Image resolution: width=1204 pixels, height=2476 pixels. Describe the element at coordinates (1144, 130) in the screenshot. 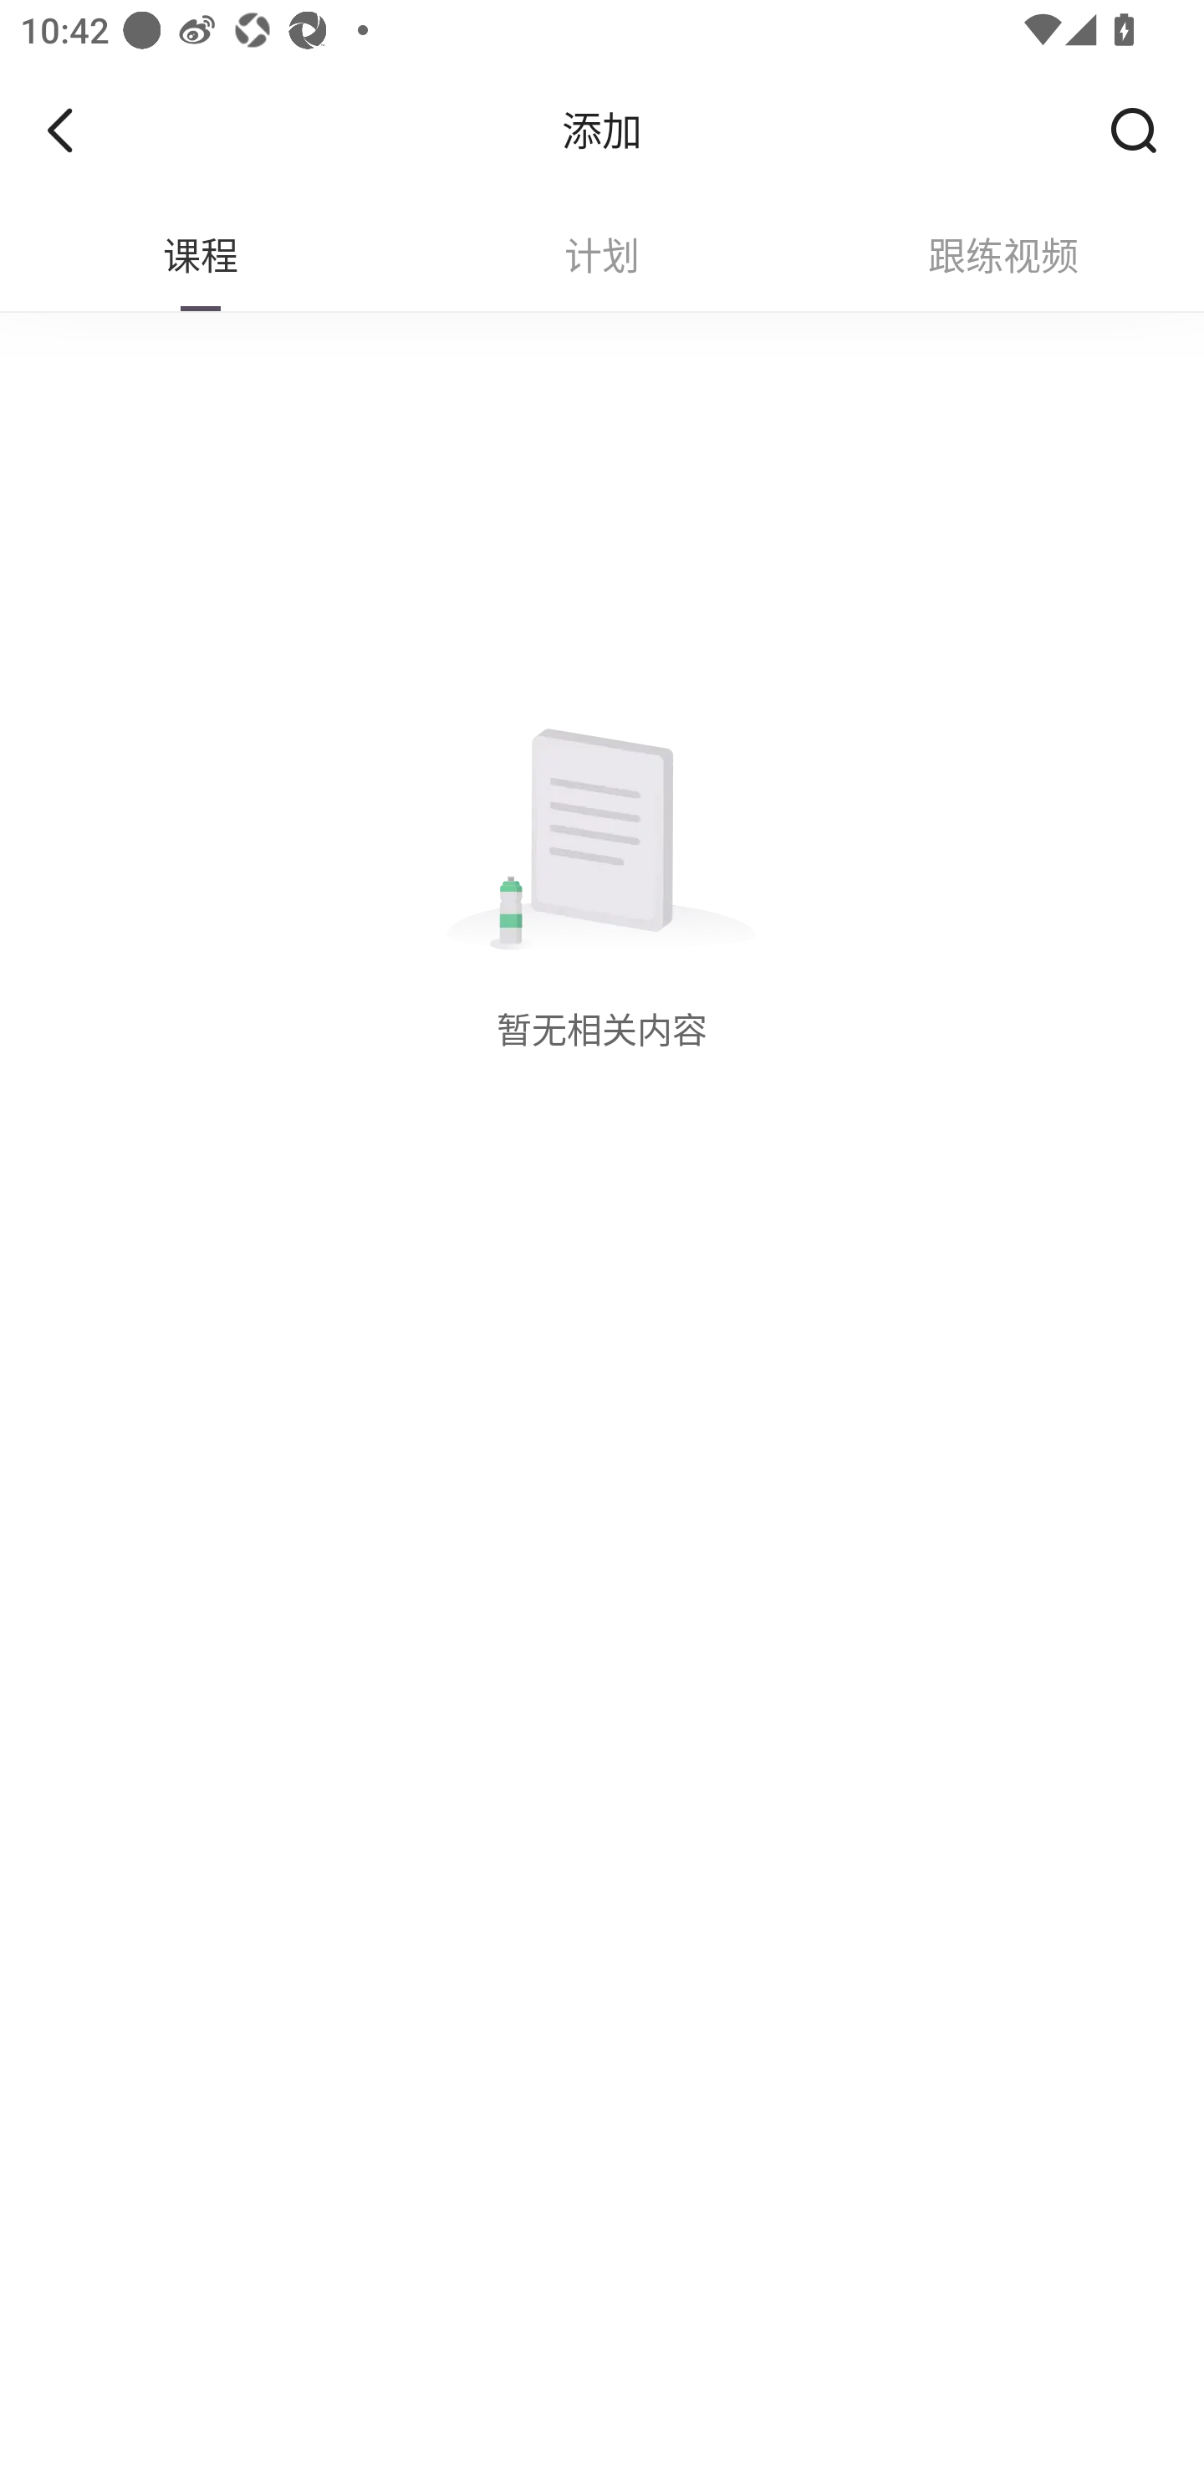

I see `Right Button In Title Bar` at that location.